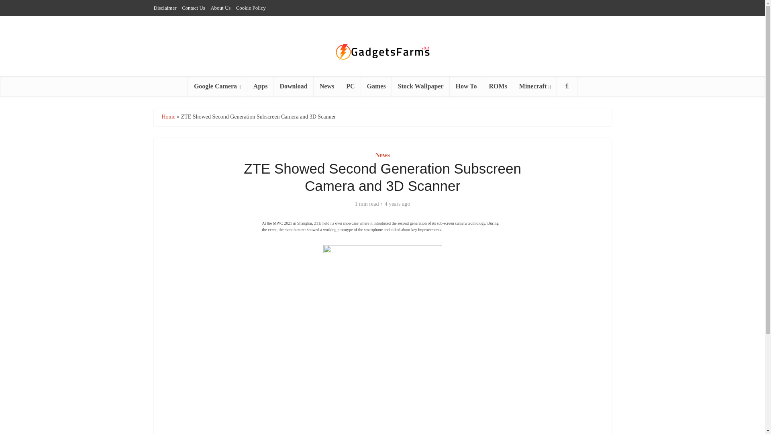 This screenshot has height=434, width=771. Describe the element at coordinates (376, 86) in the screenshot. I see `Games` at that location.